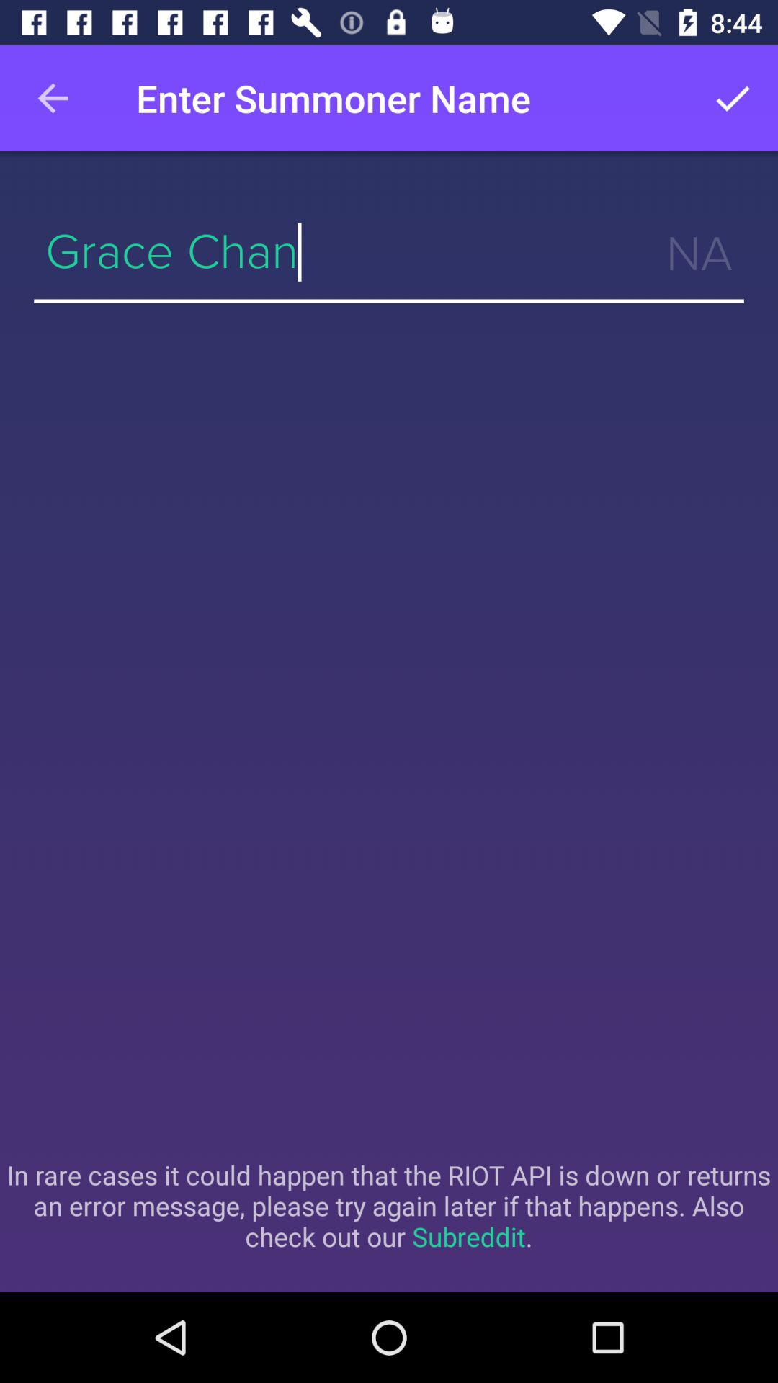 The height and width of the screenshot is (1383, 778). Describe the element at coordinates (53, 98) in the screenshot. I see `press the item next to the enter summoner name` at that location.